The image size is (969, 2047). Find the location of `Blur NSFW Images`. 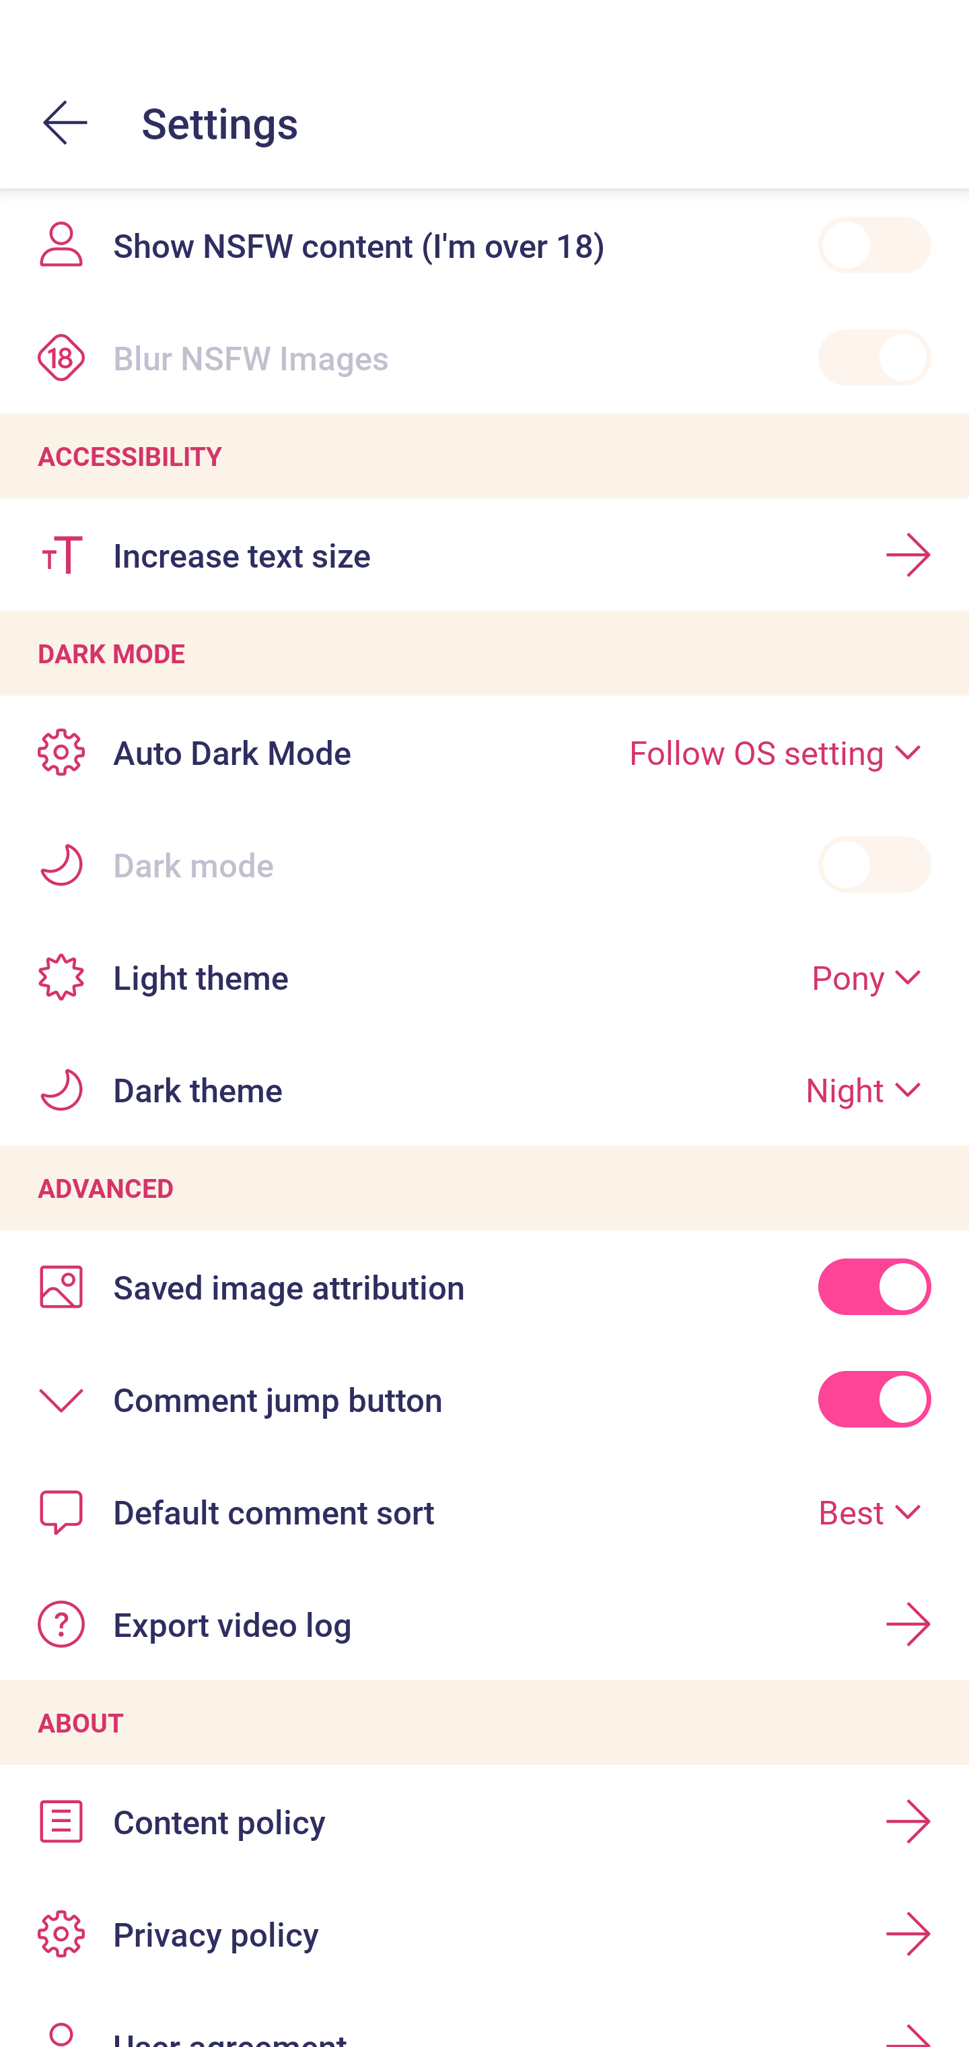

Blur NSFW Images is located at coordinates (485, 357).